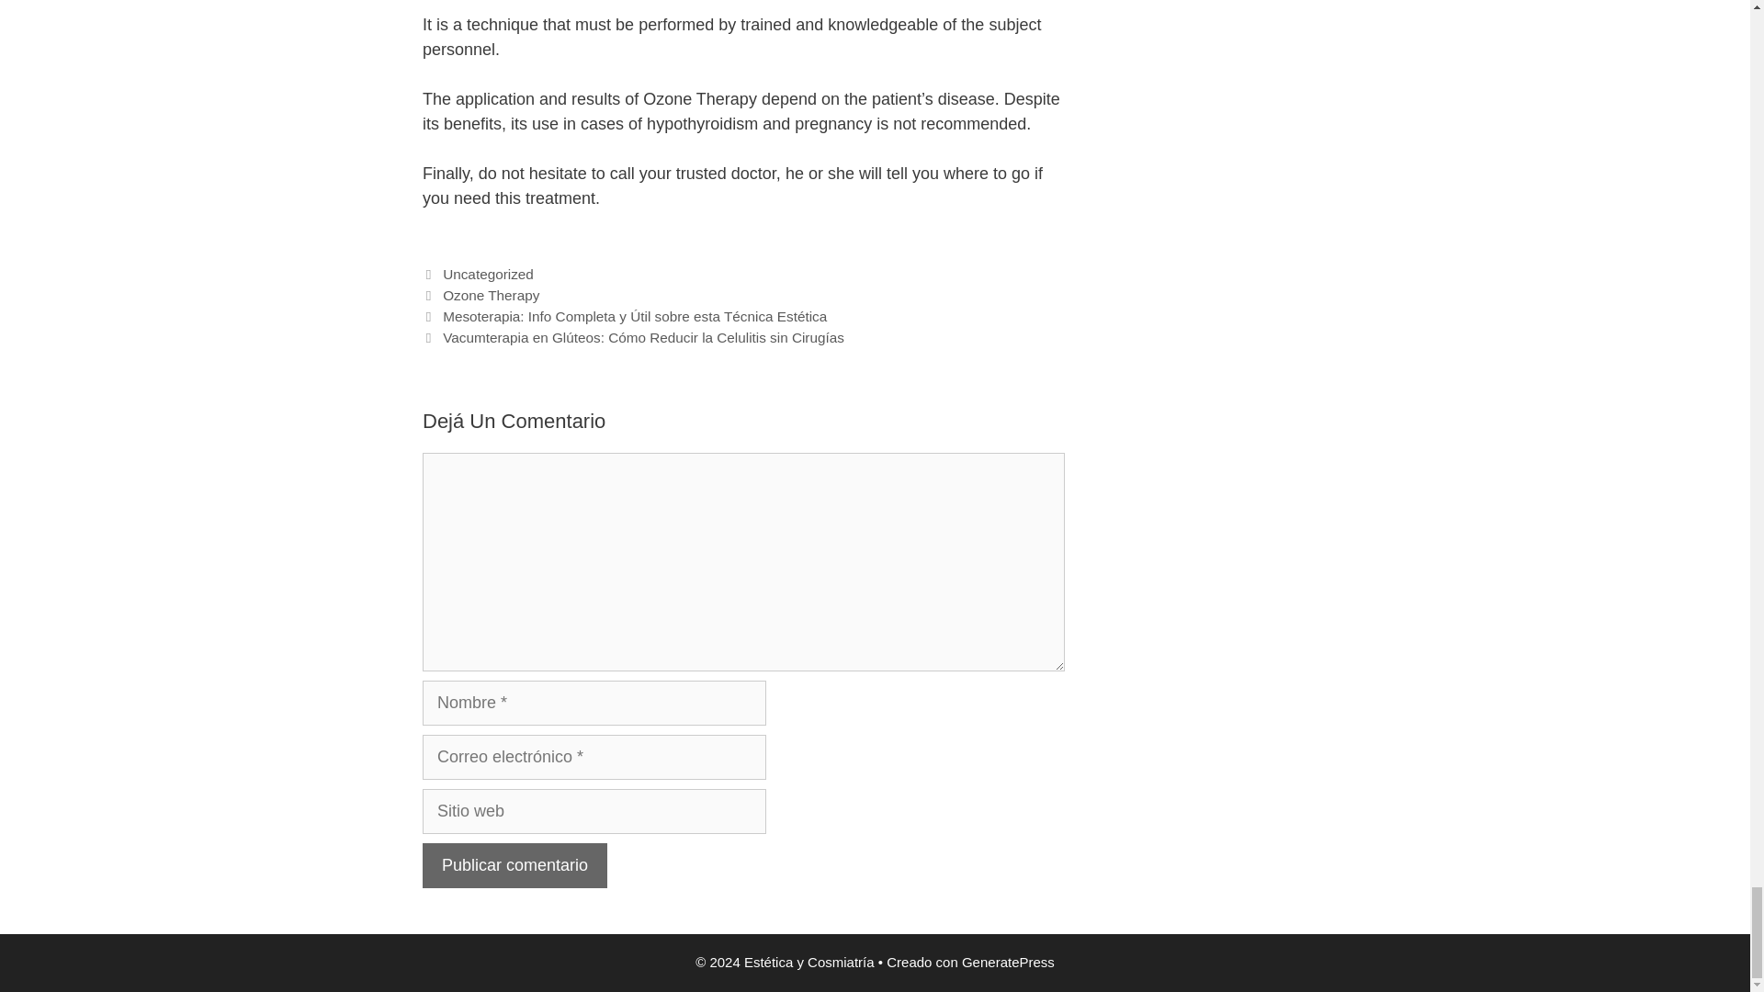 The height and width of the screenshot is (992, 1764). Describe the element at coordinates (1008, 962) in the screenshot. I see `GeneratePress` at that location.